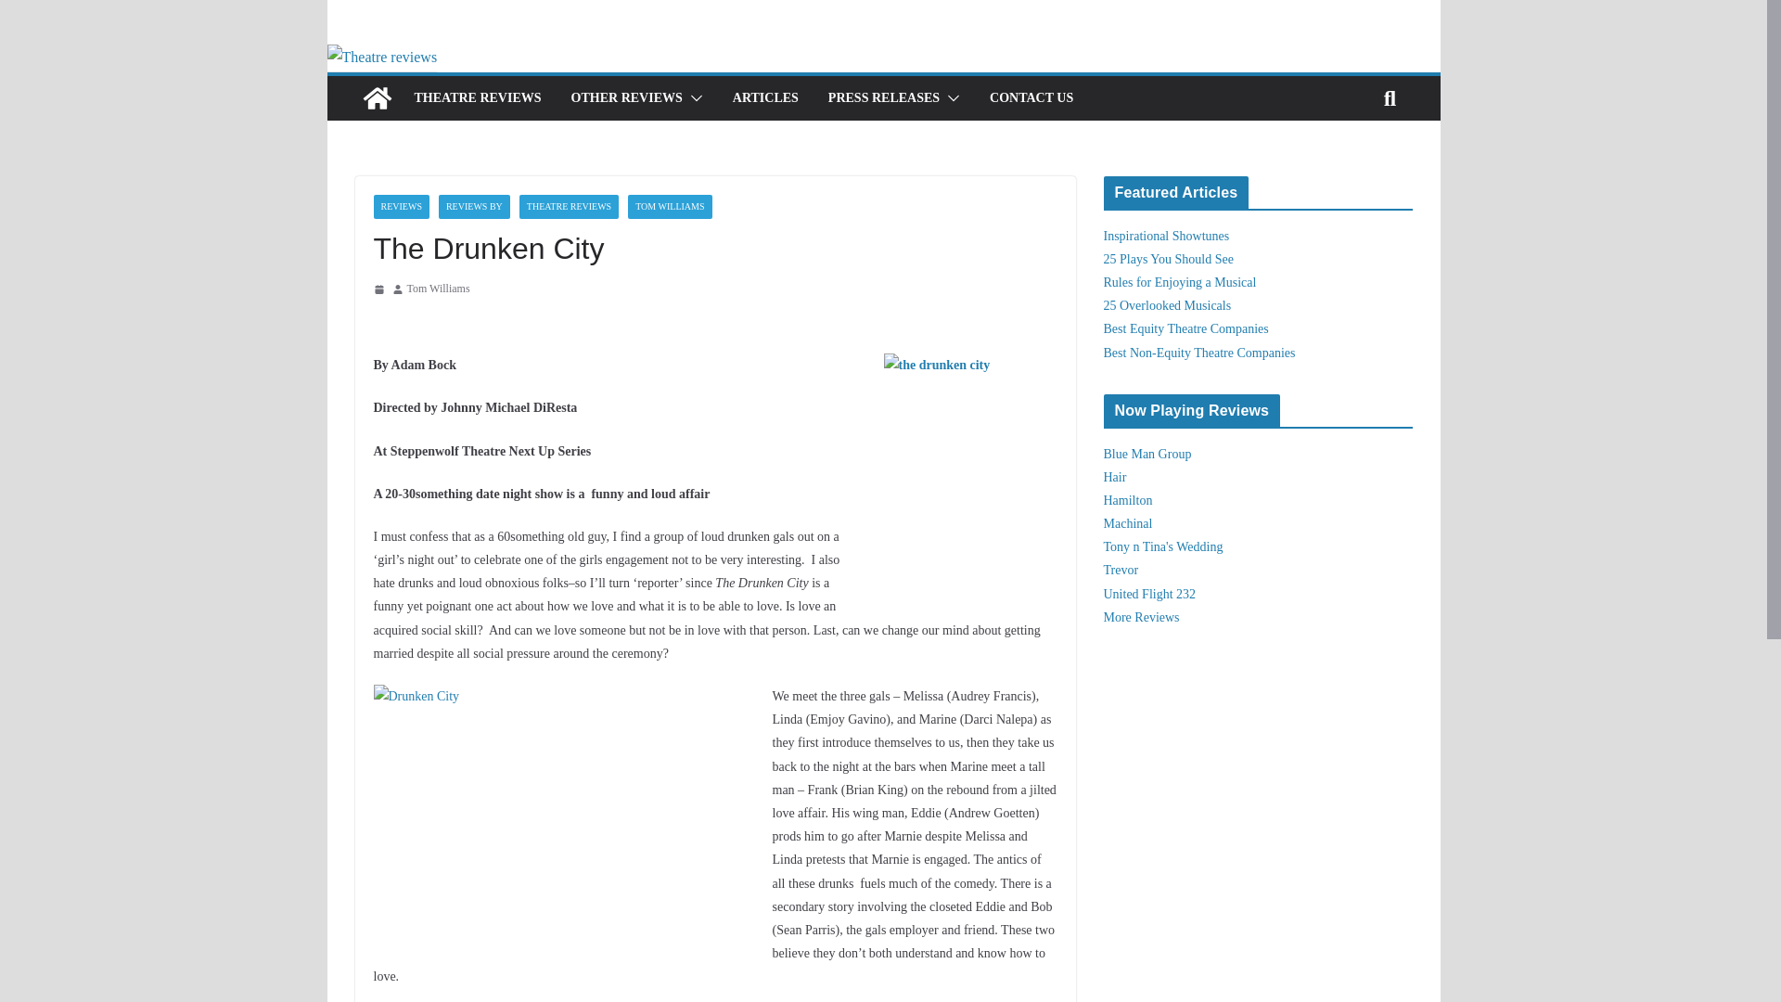  I want to click on Theatre reviews, so click(380, 57).